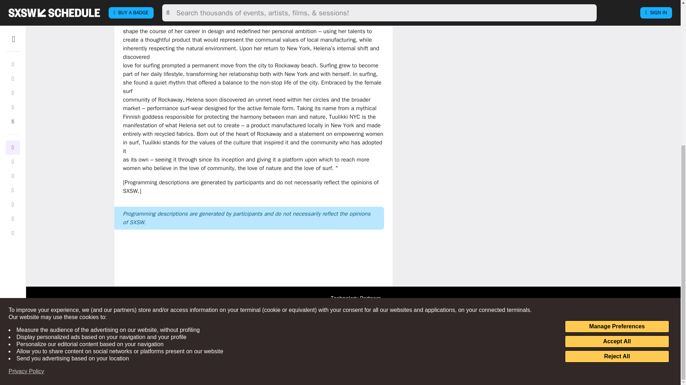 Image resolution: width=686 pixels, height=385 pixels. I want to click on Reject All, so click(617, 126).